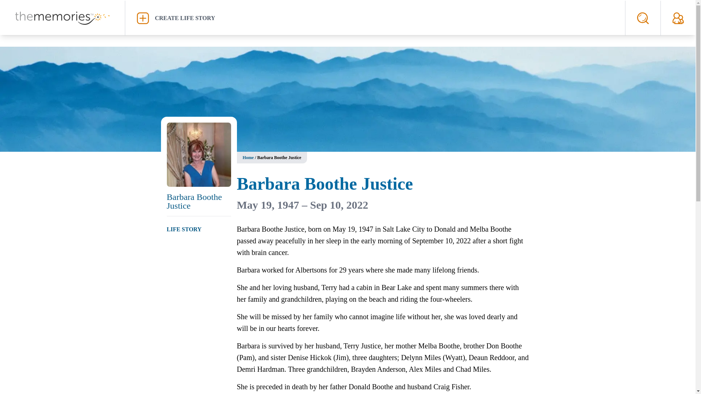  What do you see at coordinates (375, 18) in the screenshot?
I see `Create a life story` at bounding box center [375, 18].